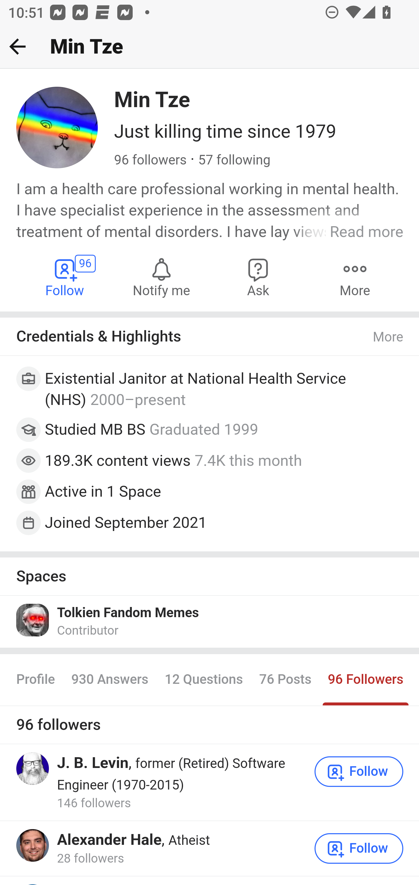 The image size is (419, 885). I want to click on 57 following, so click(234, 160).